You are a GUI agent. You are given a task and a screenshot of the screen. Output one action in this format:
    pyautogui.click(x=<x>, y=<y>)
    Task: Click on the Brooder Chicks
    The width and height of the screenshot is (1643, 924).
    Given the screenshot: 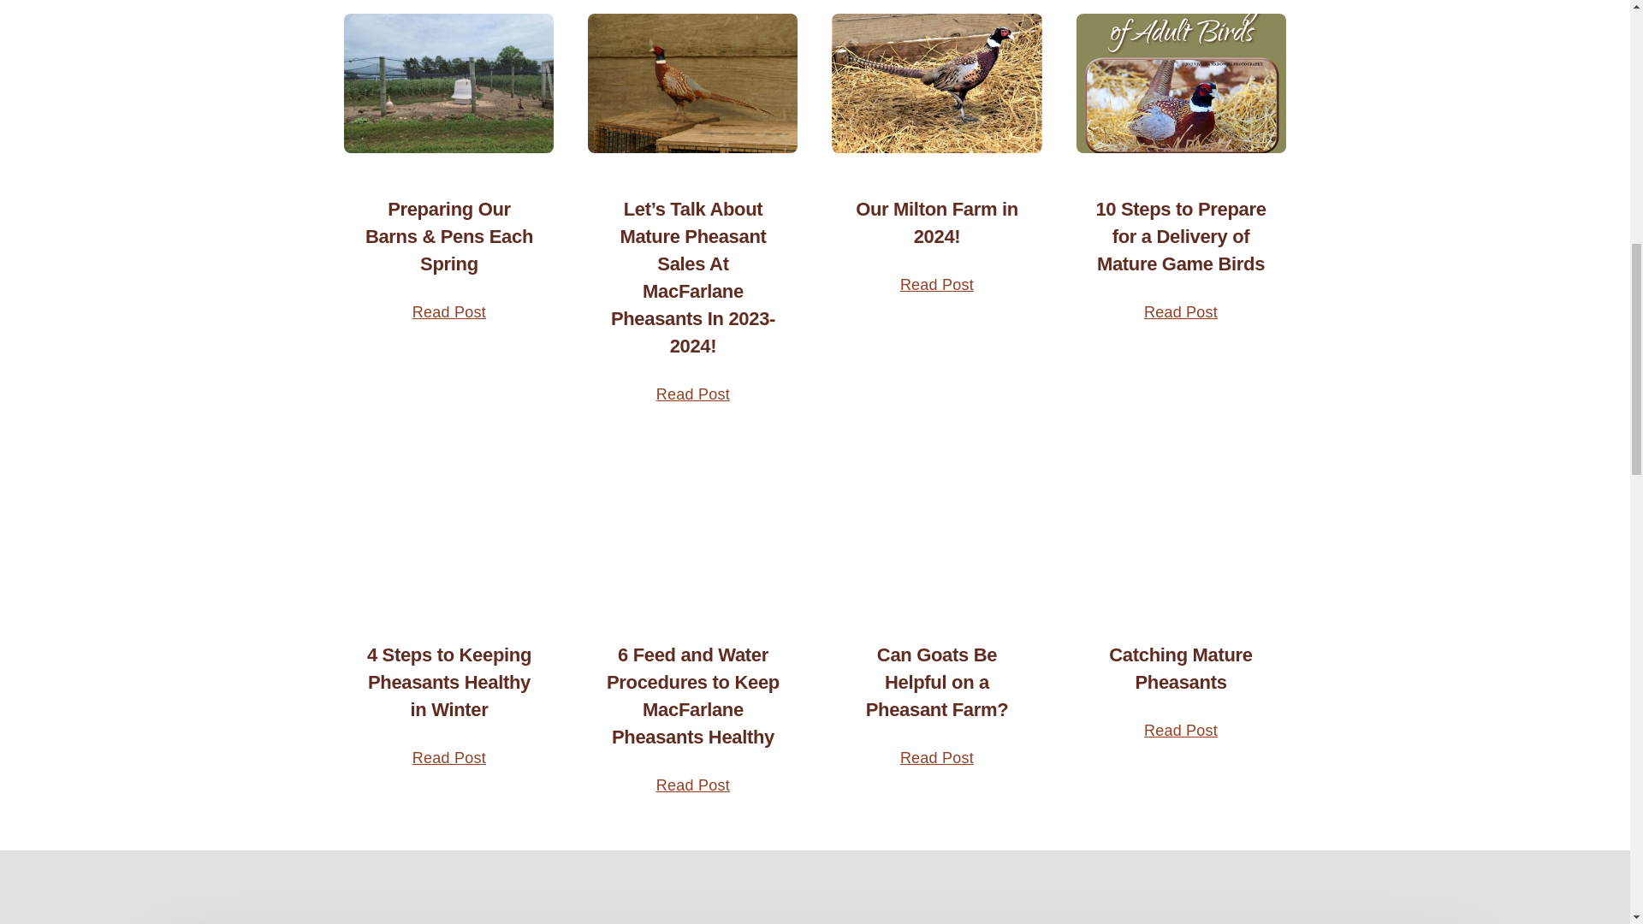 What is the action you would take?
    pyautogui.click(x=448, y=529)
    